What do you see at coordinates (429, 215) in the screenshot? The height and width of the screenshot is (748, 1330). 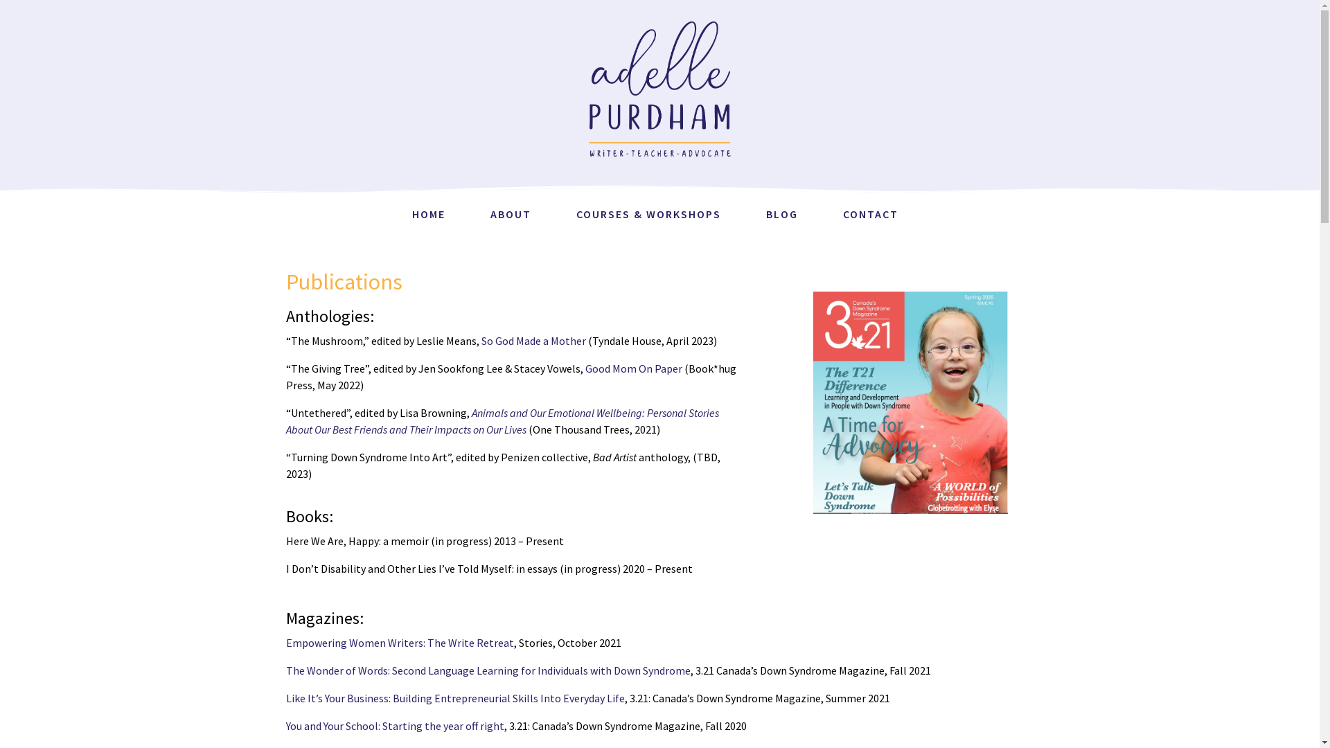 I see `HOME` at bounding box center [429, 215].